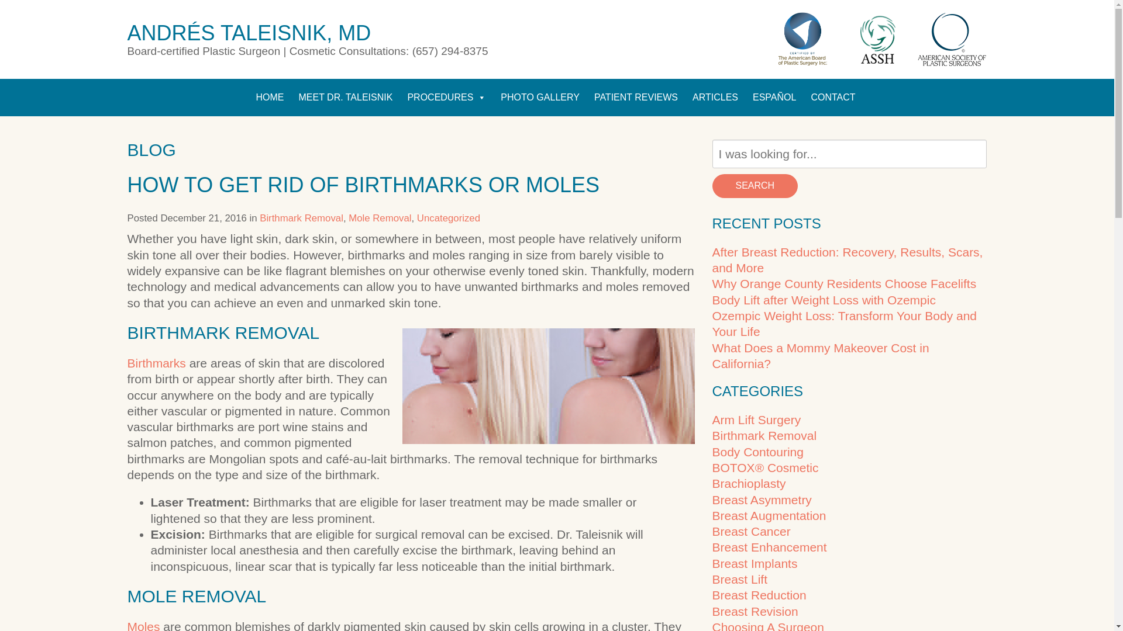 Image resolution: width=1123 pixels, height=631 pixels. I want to click on MEET DR. TALEISNIK, so click(345, 97).